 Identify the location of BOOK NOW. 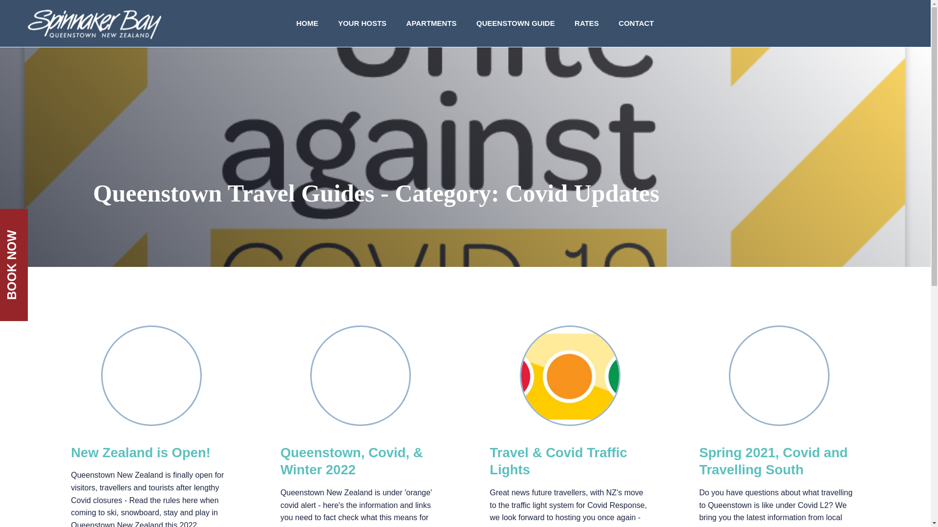
(55, 223).